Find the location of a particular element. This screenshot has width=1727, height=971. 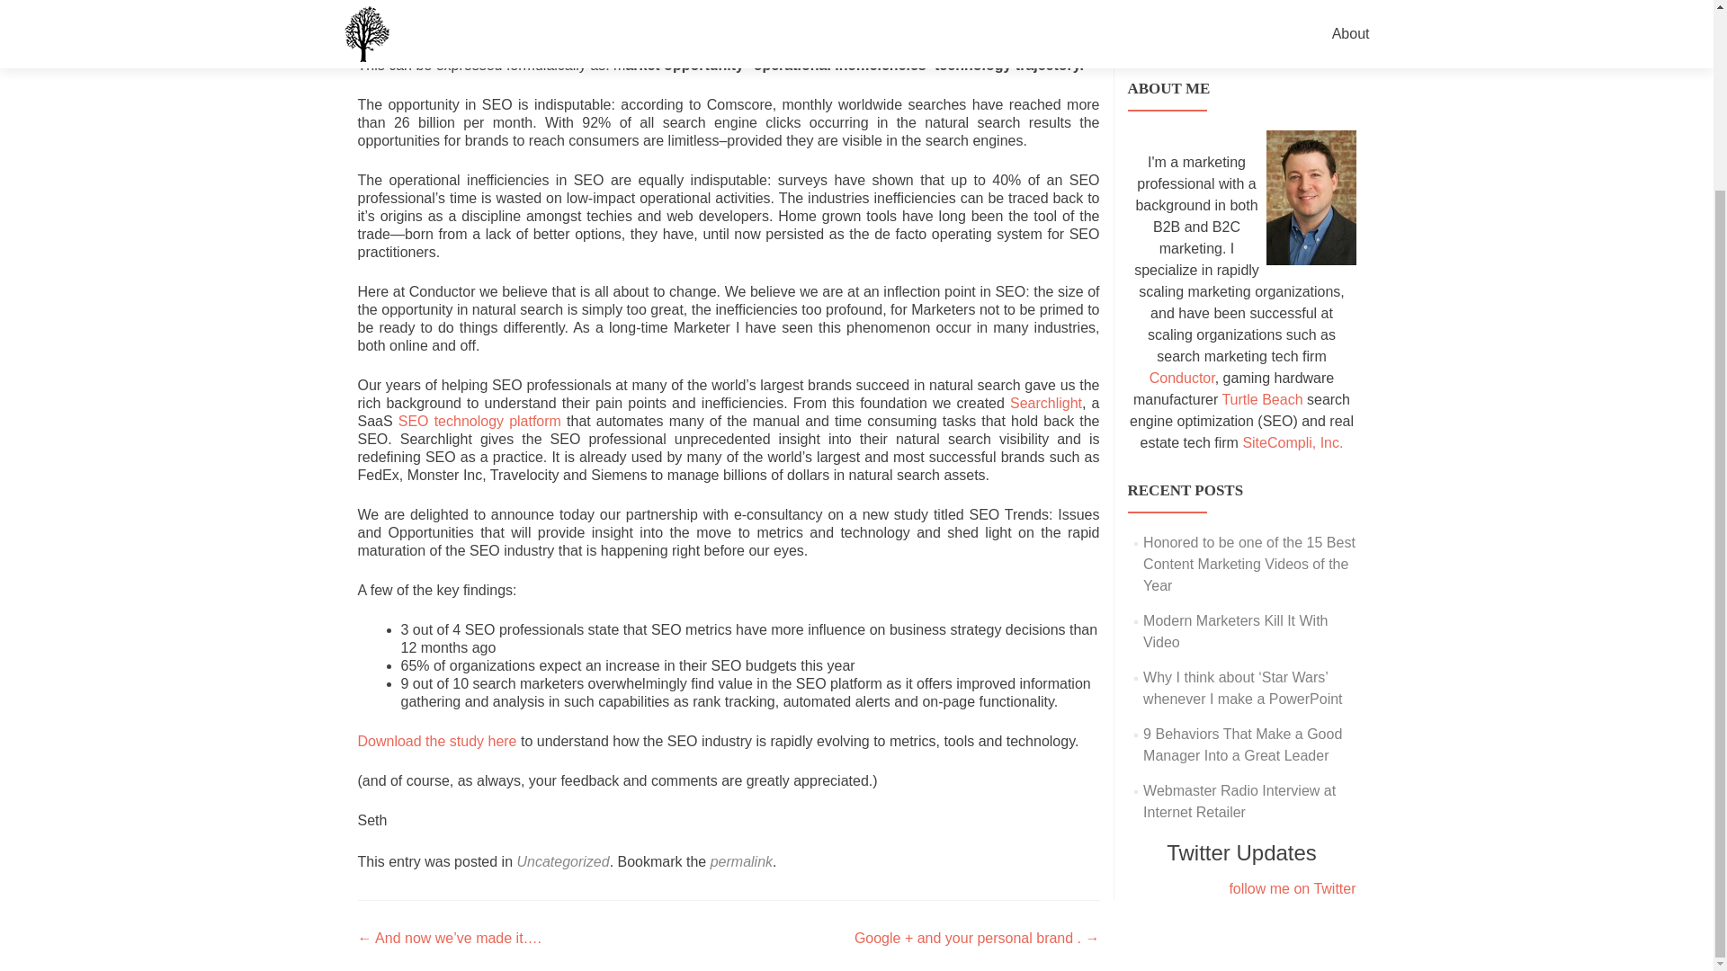

follow me on Twitter is located at coordinates (1241, 889).